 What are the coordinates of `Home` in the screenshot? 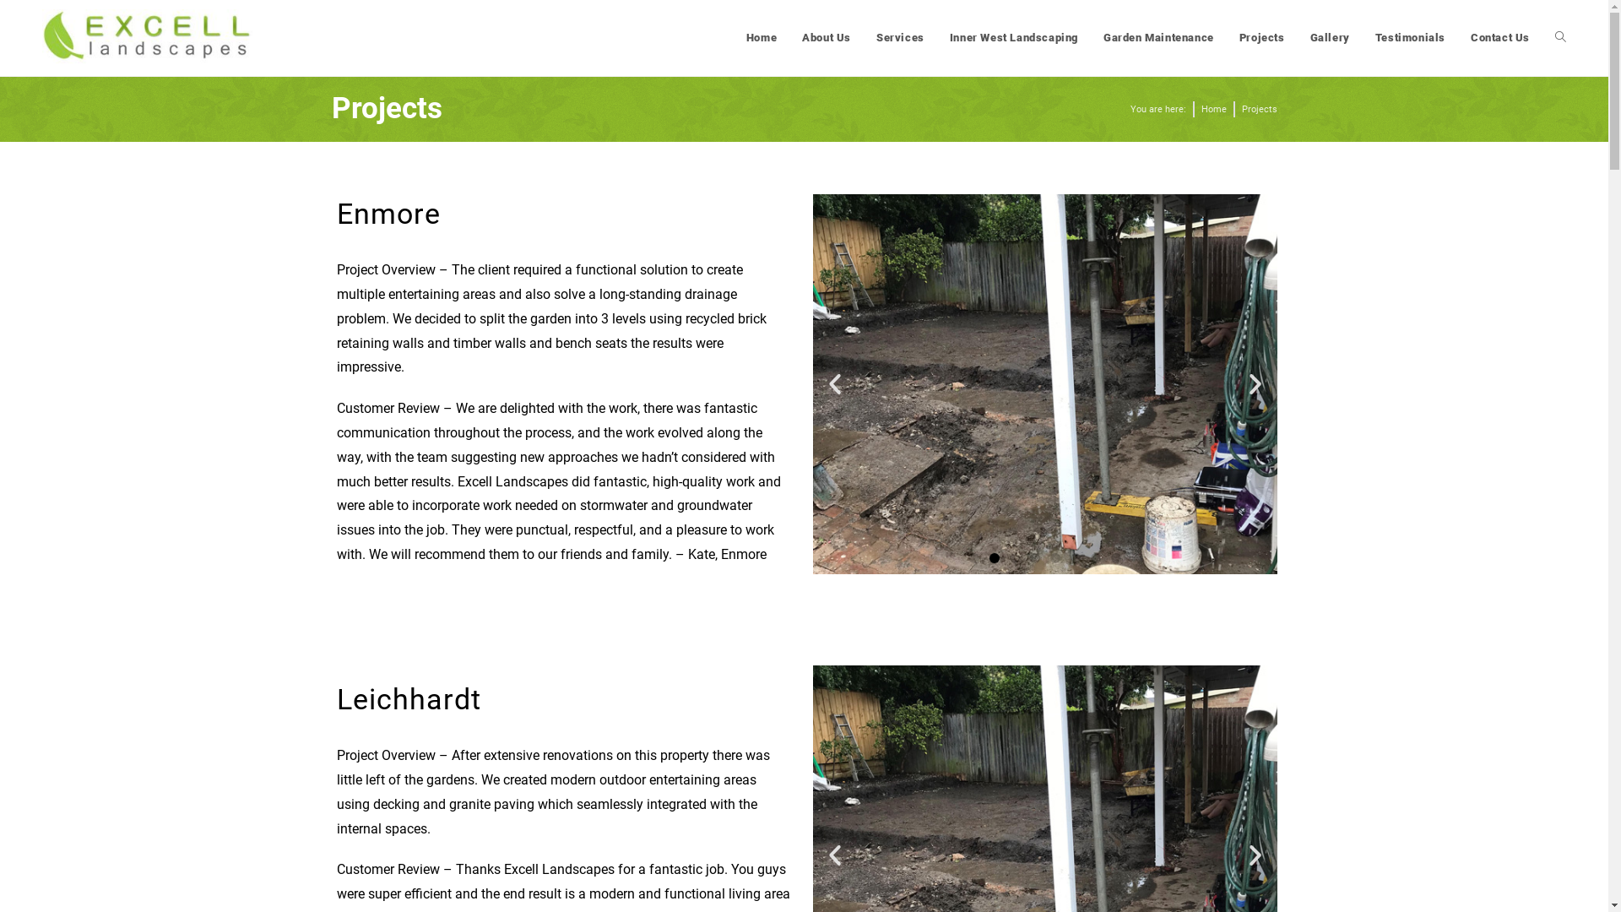 It's located at (1213, 110).